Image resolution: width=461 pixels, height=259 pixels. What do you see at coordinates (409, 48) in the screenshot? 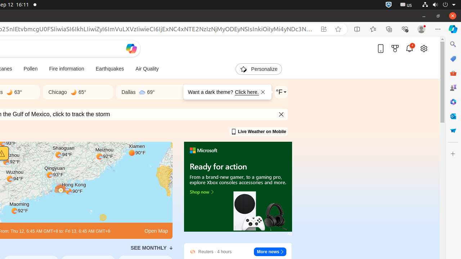
I see `Notifications` at bounding box center [409, 48].